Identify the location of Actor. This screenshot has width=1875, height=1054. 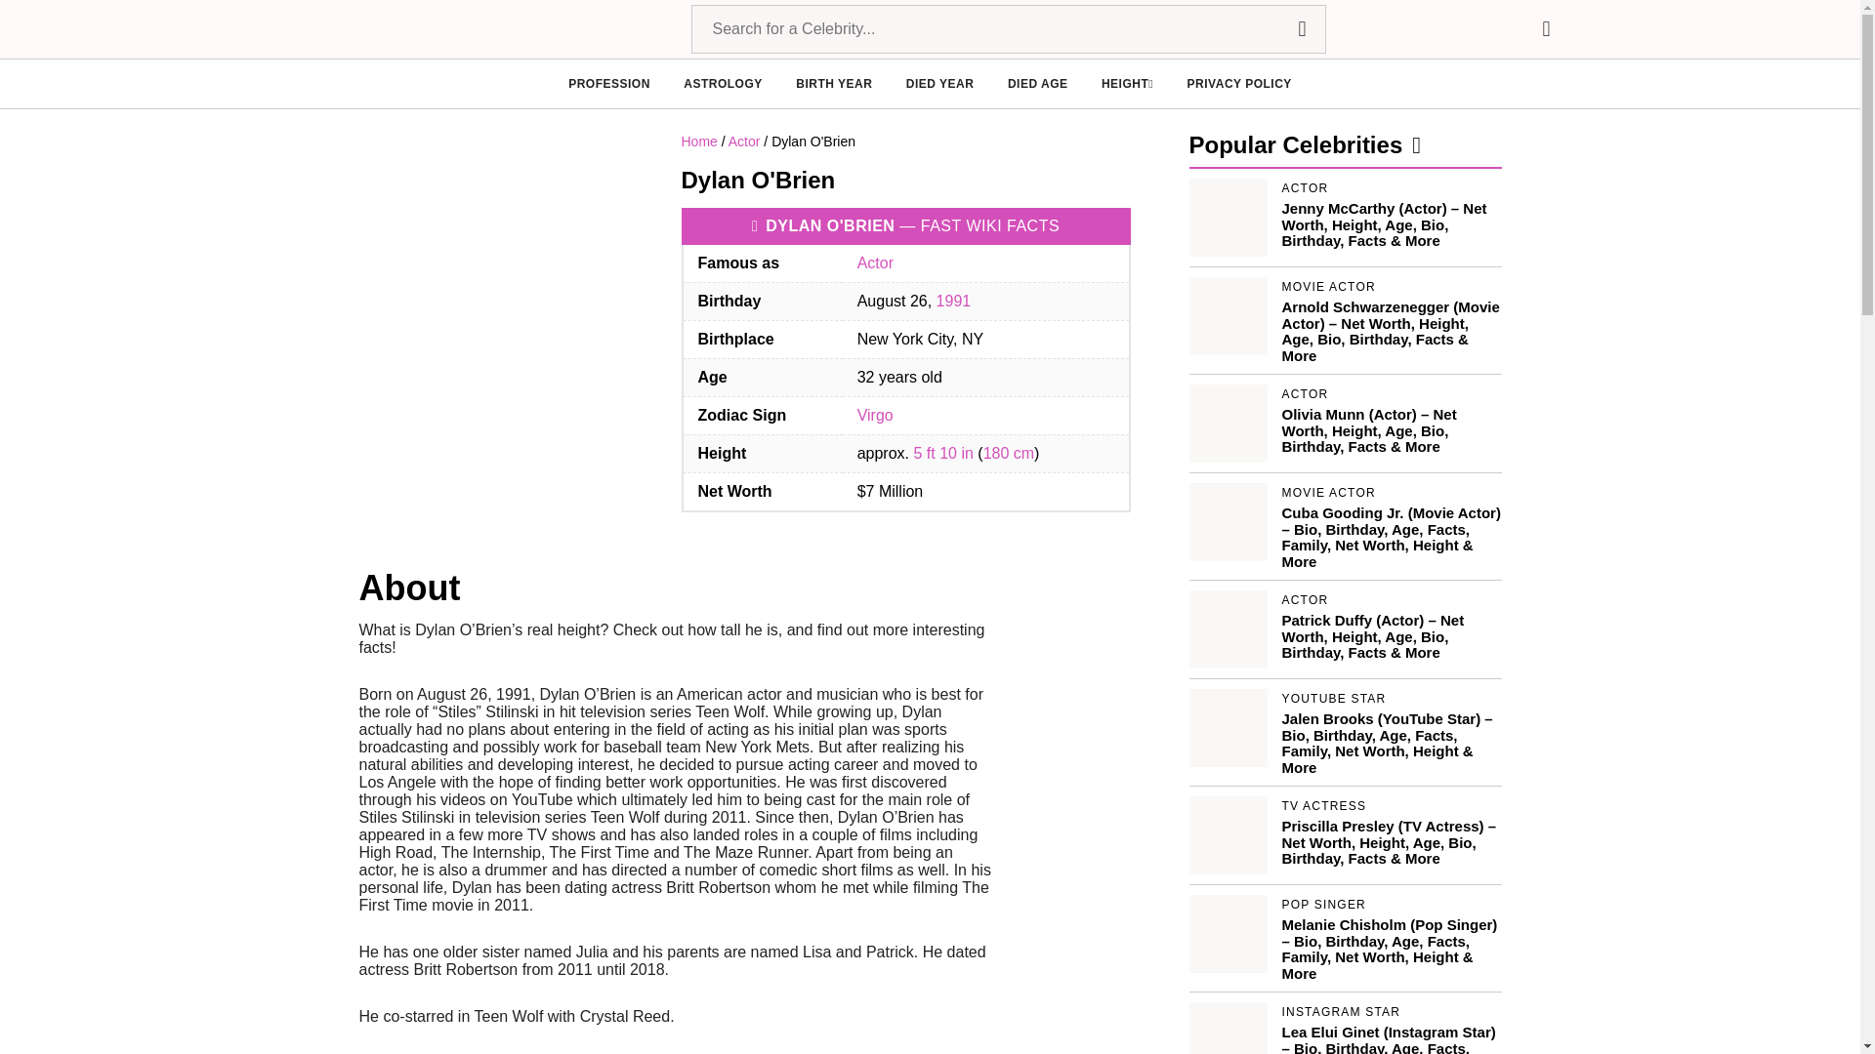
(875, 263).